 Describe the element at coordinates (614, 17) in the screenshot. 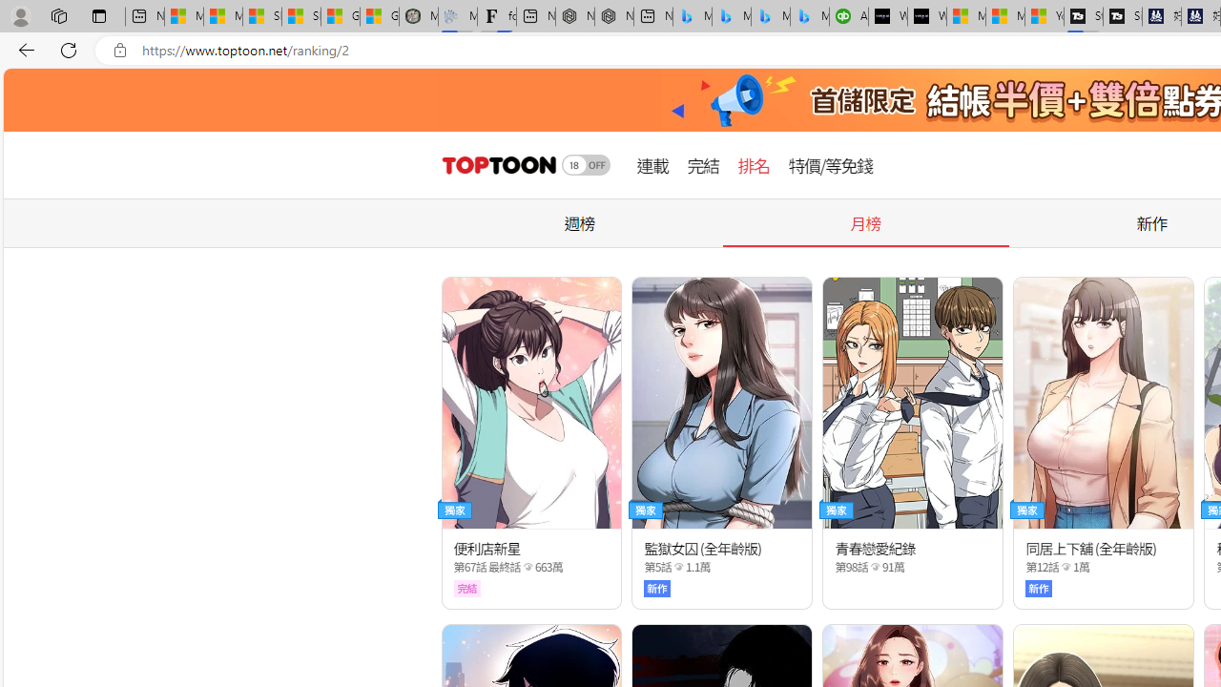

I see `Nordace - #1 Japanese Best-Seller - Siena Smart Backpack` at that location.